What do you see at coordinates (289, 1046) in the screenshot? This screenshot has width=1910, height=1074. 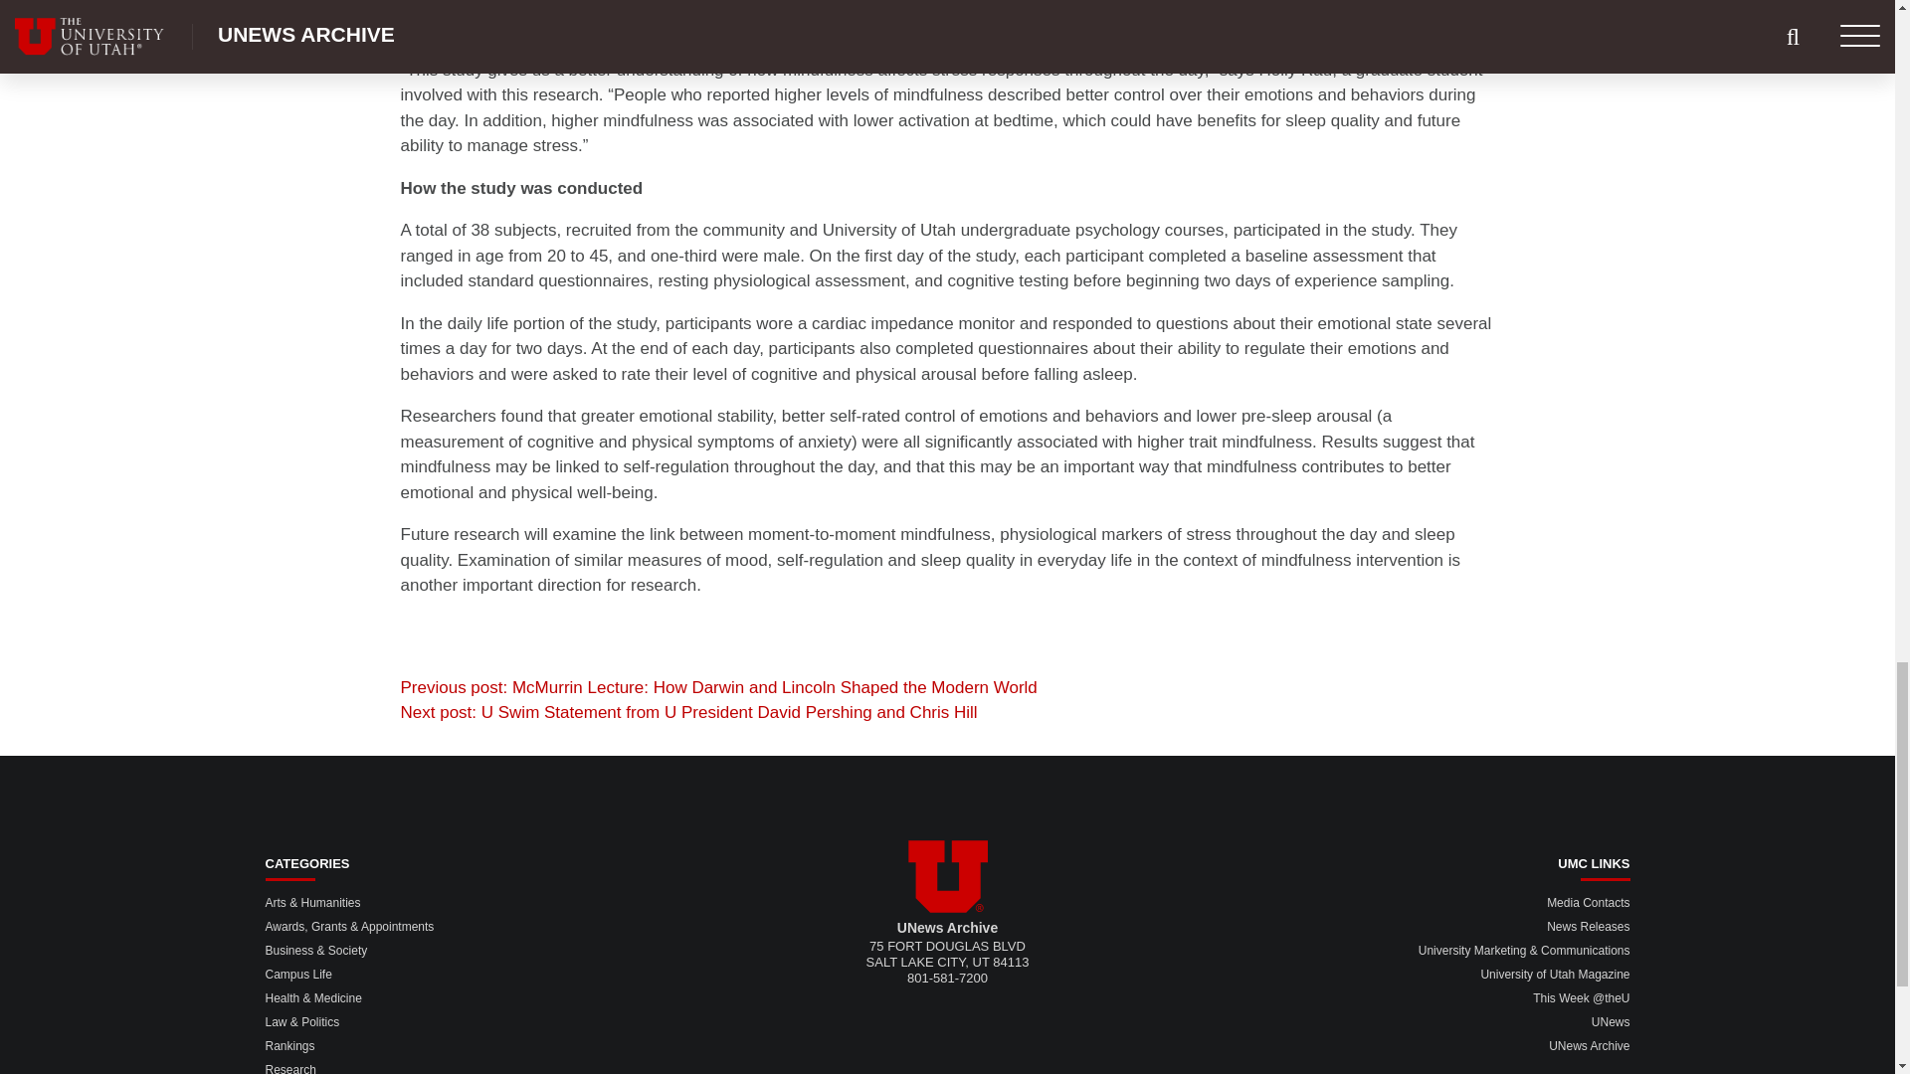 I see `Rankings` at bounding box center [289, 1046].